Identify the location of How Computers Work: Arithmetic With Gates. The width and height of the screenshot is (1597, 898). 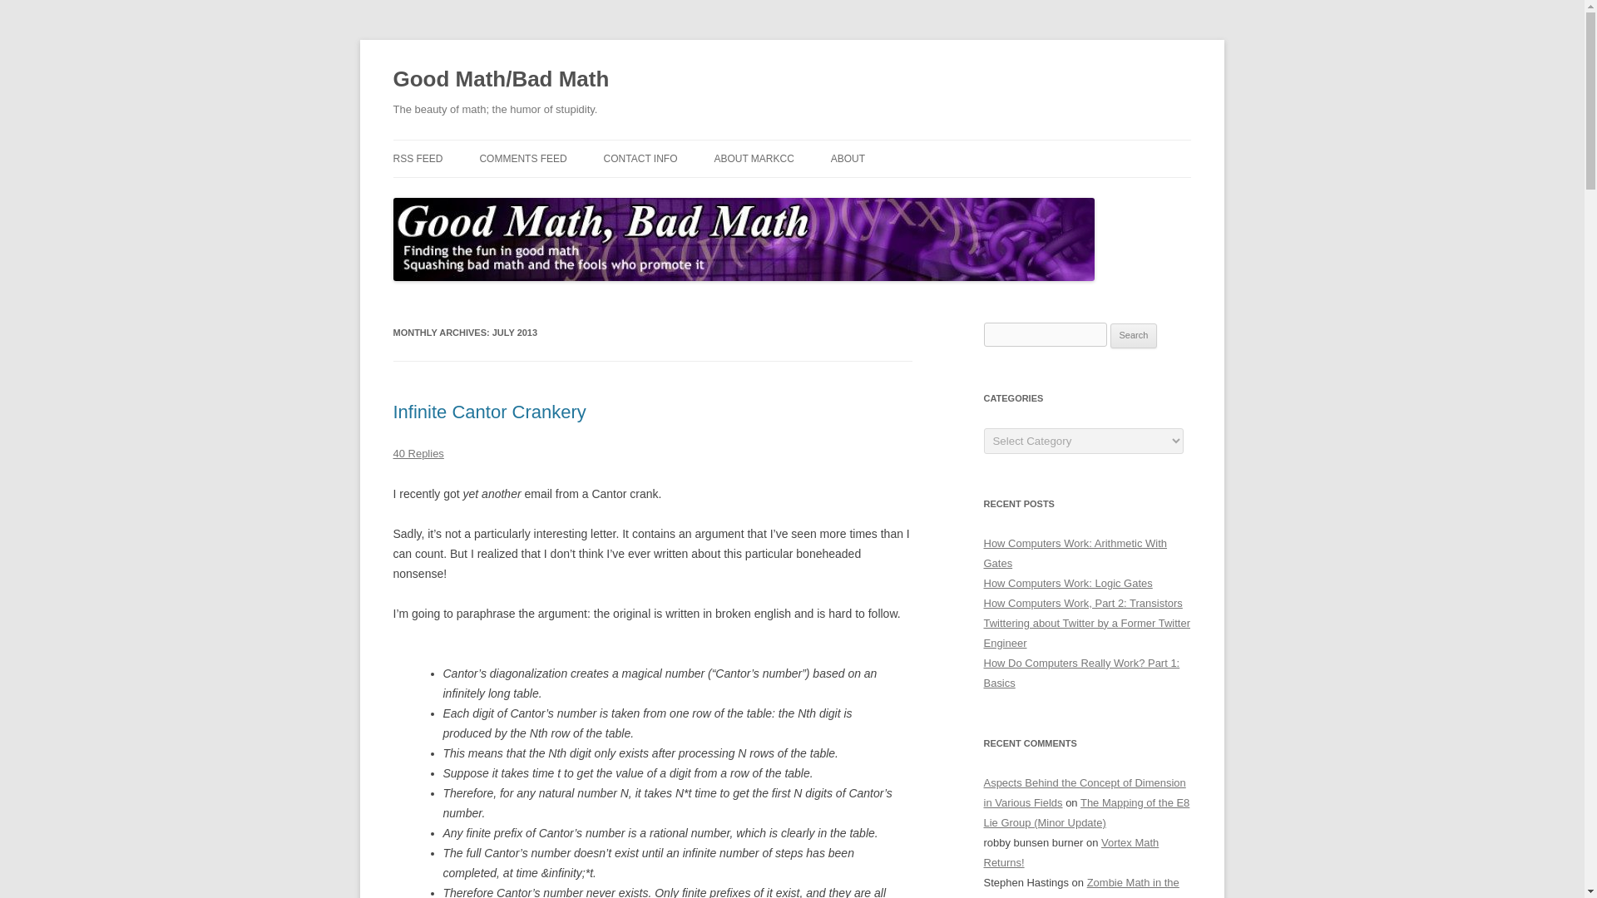
(1075, 552).